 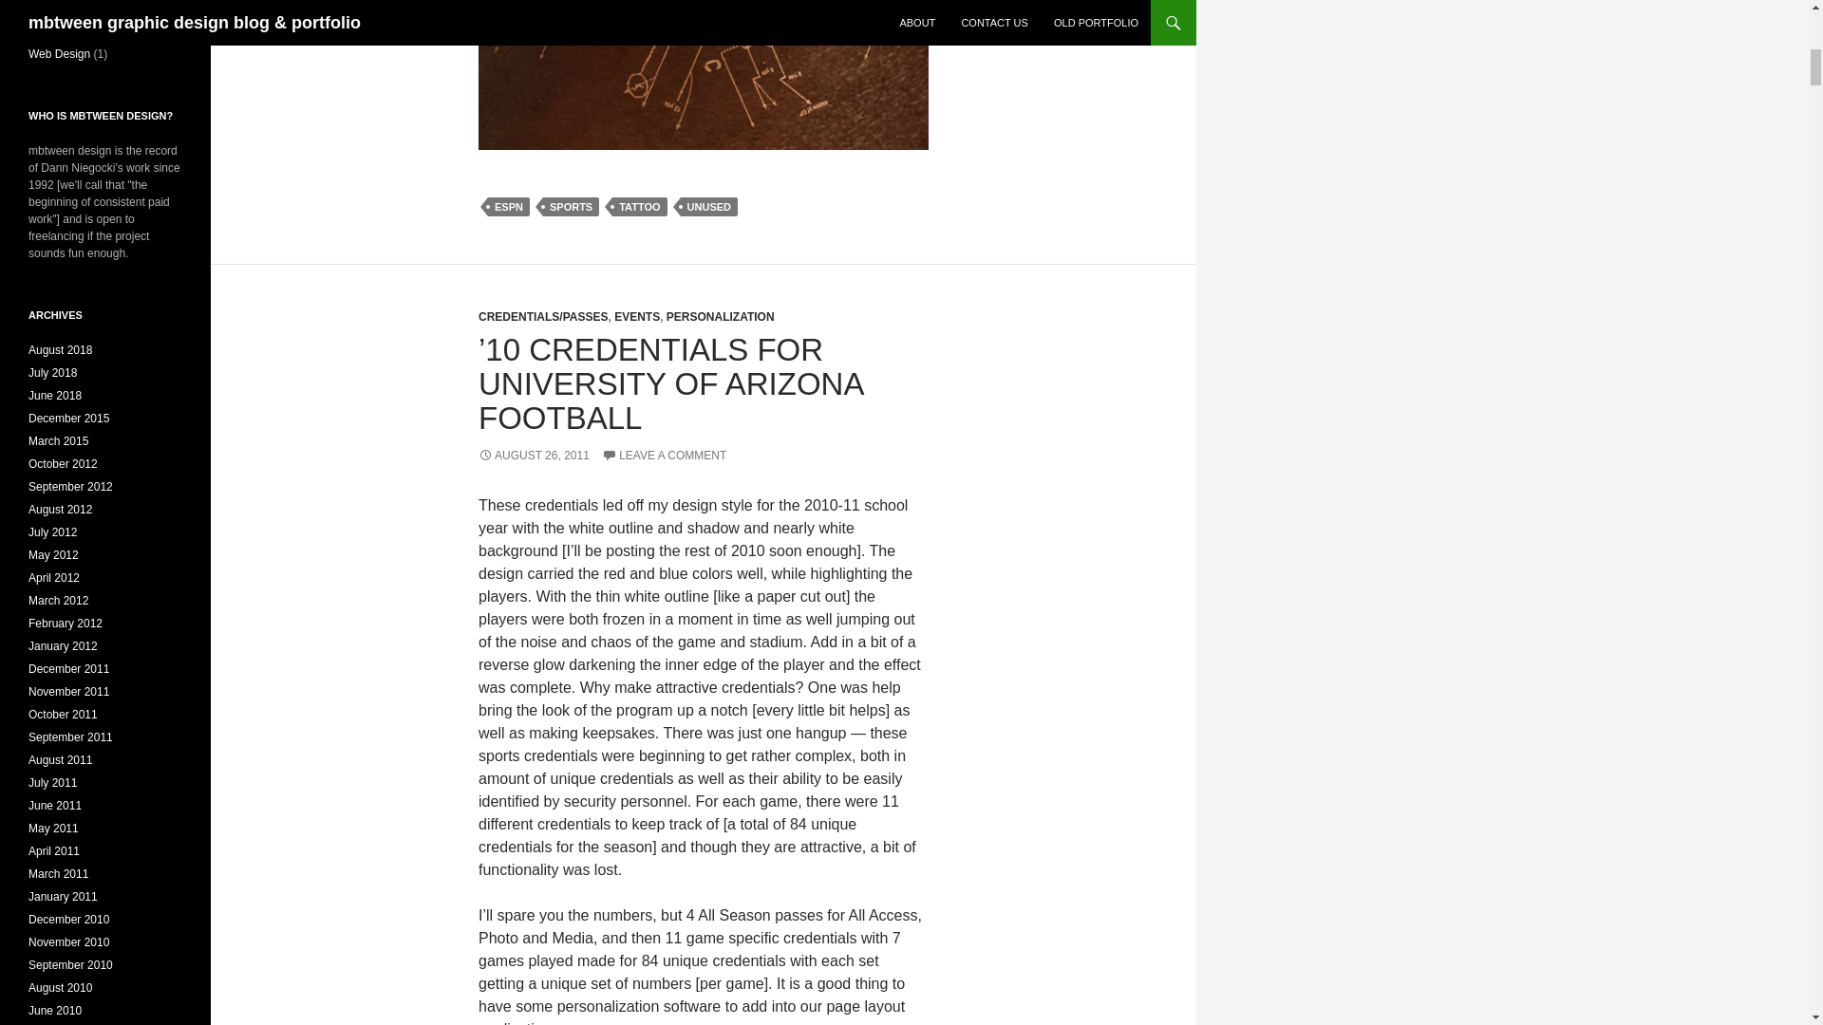 What do you see at coordinates (534, 456) in the screenshot?
I see `AUGUST 26, 2011` at bounding box center [534, 456].